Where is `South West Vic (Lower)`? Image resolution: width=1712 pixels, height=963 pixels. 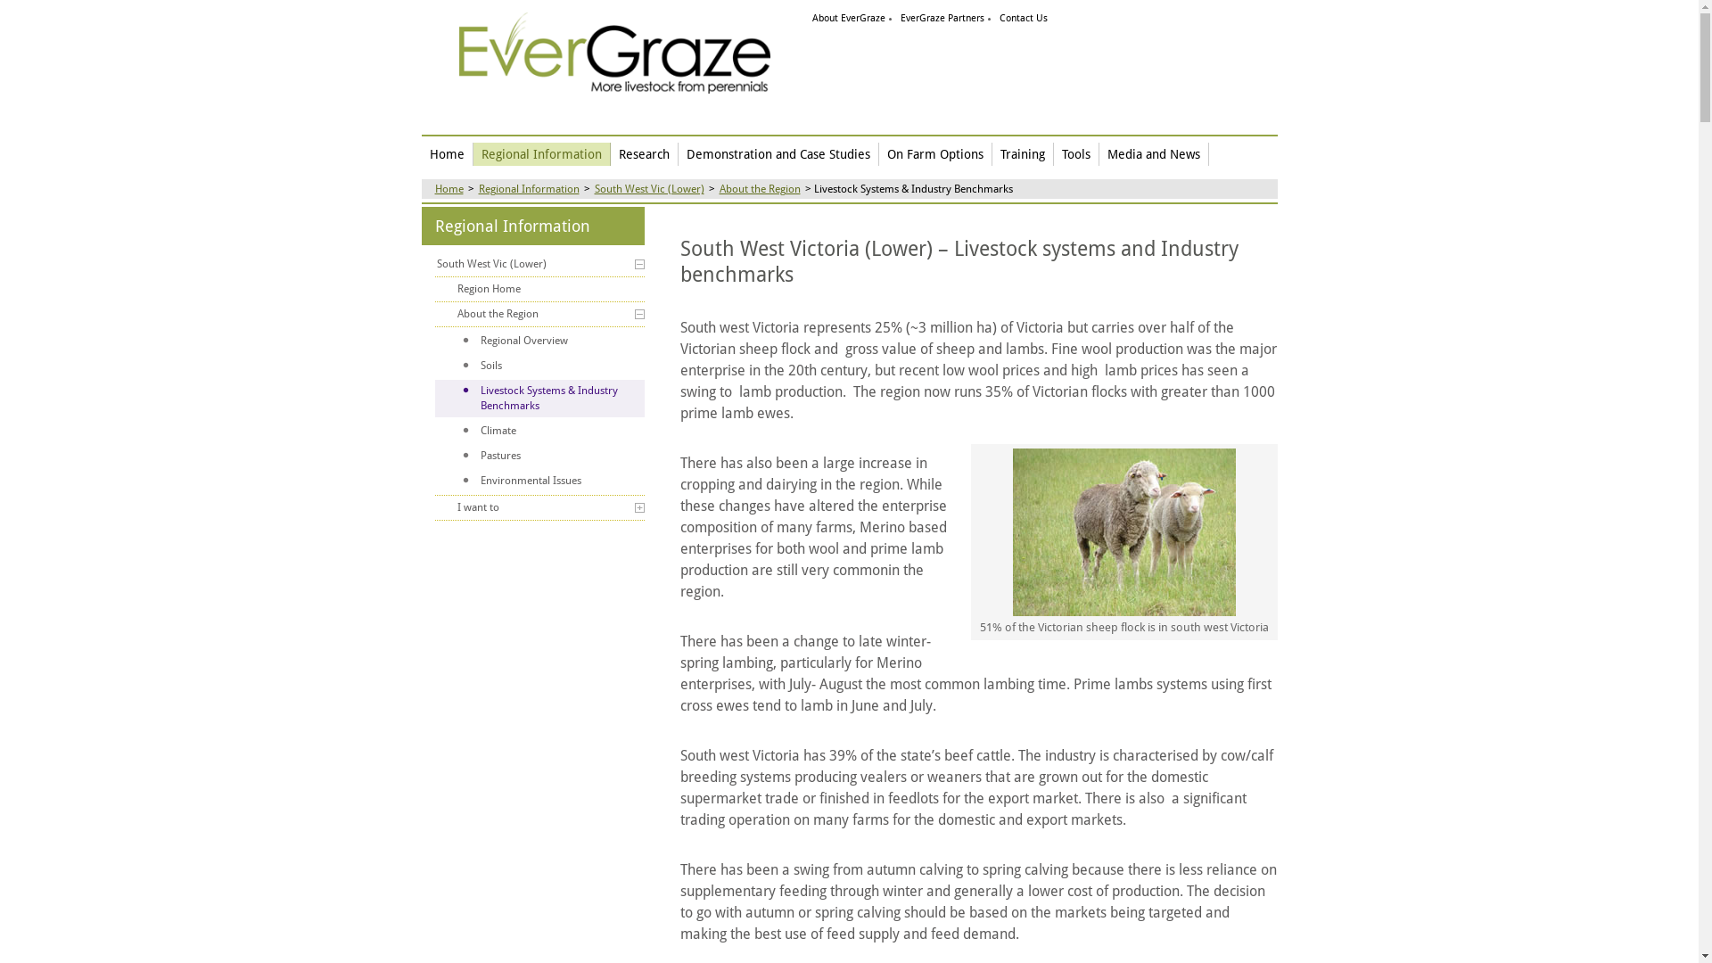 South West Vic (Lower) is located at coordinates (540, 264).